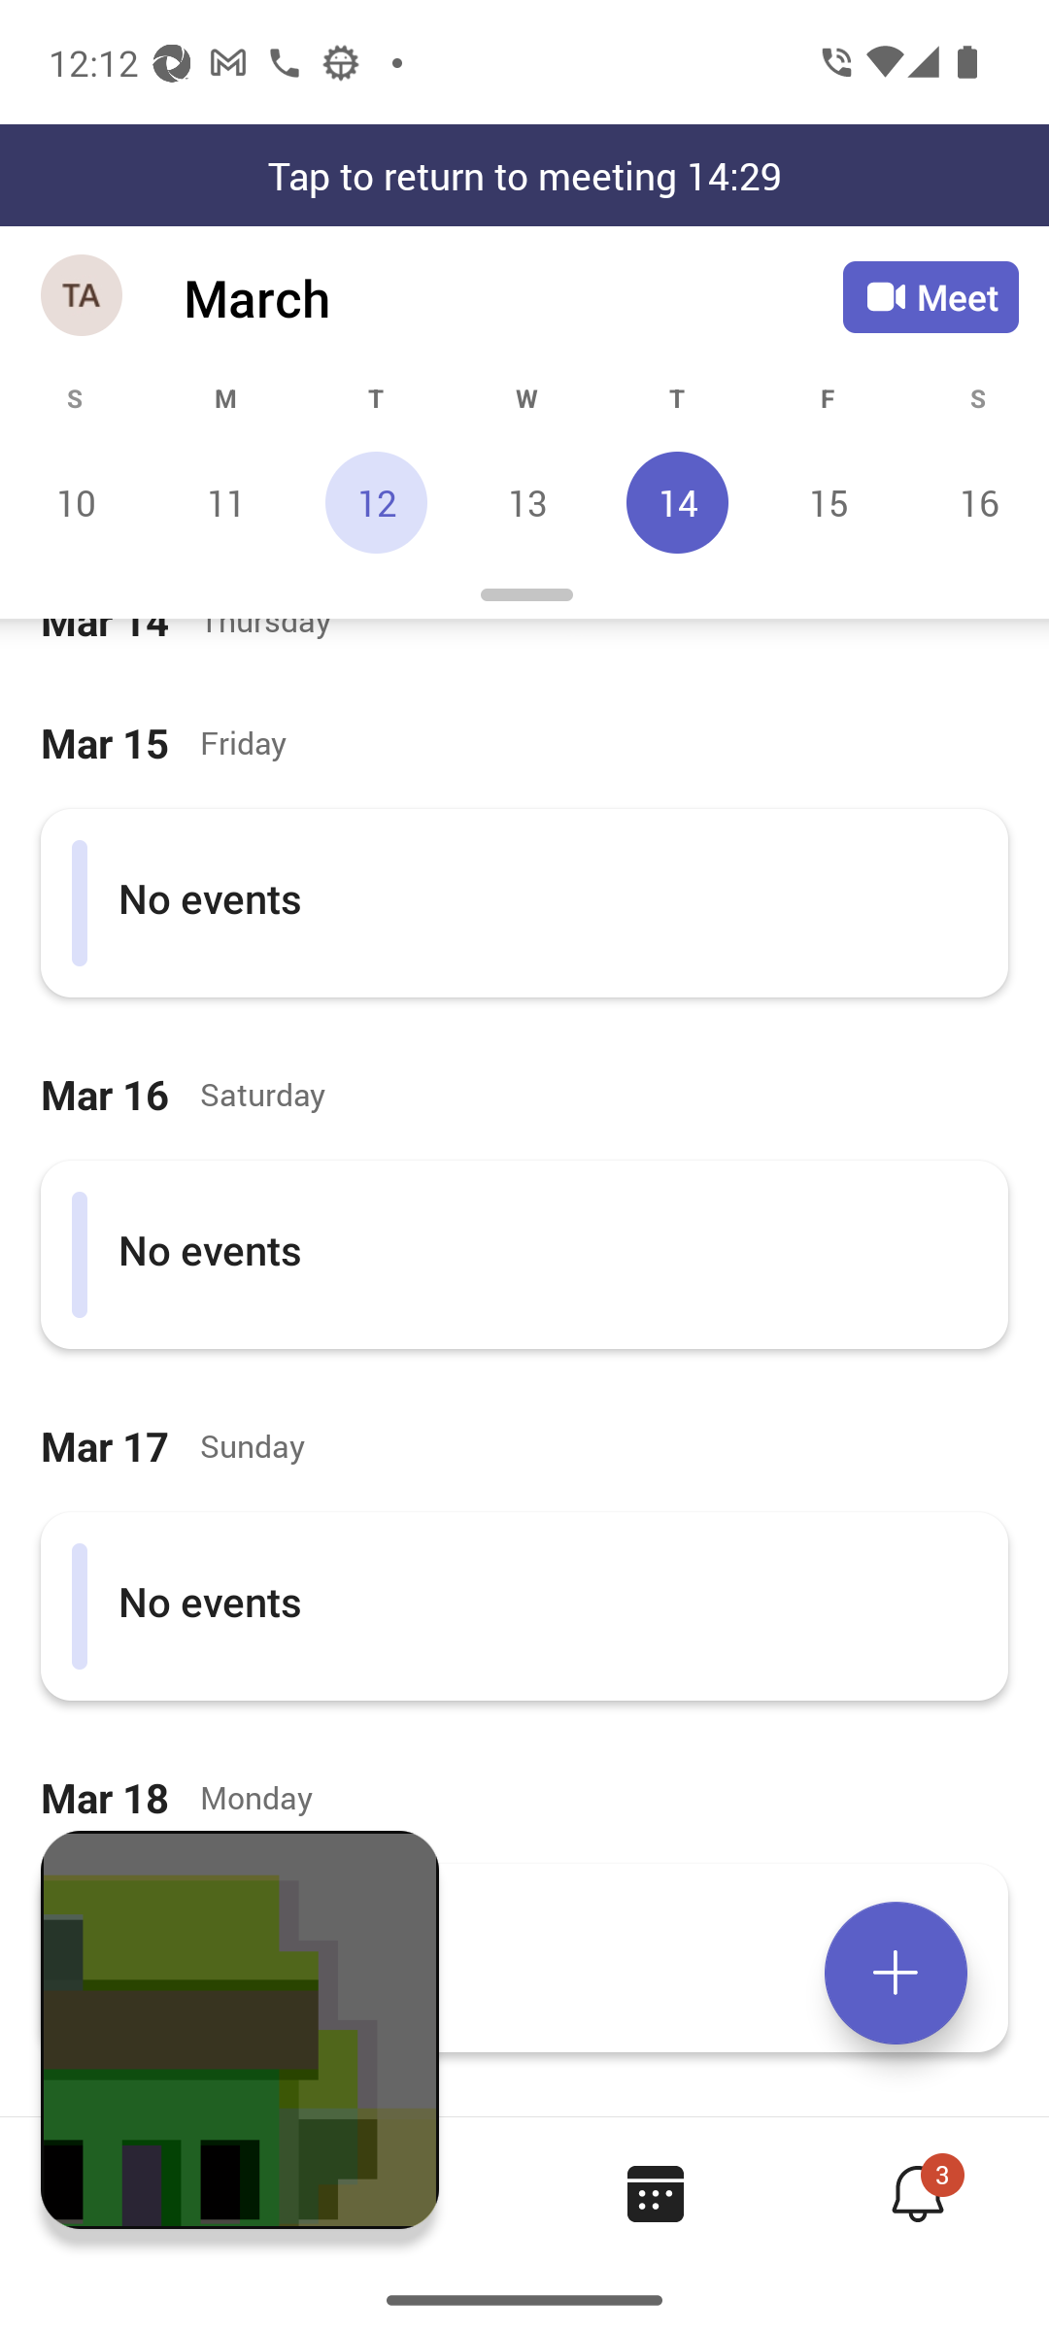 The width and height of the screenshot is (1049, 2331). What do you see at coordinates (896, 1973) in the screenshot?
I see `Expand meetings menu` at bounding box center [896, 1973].